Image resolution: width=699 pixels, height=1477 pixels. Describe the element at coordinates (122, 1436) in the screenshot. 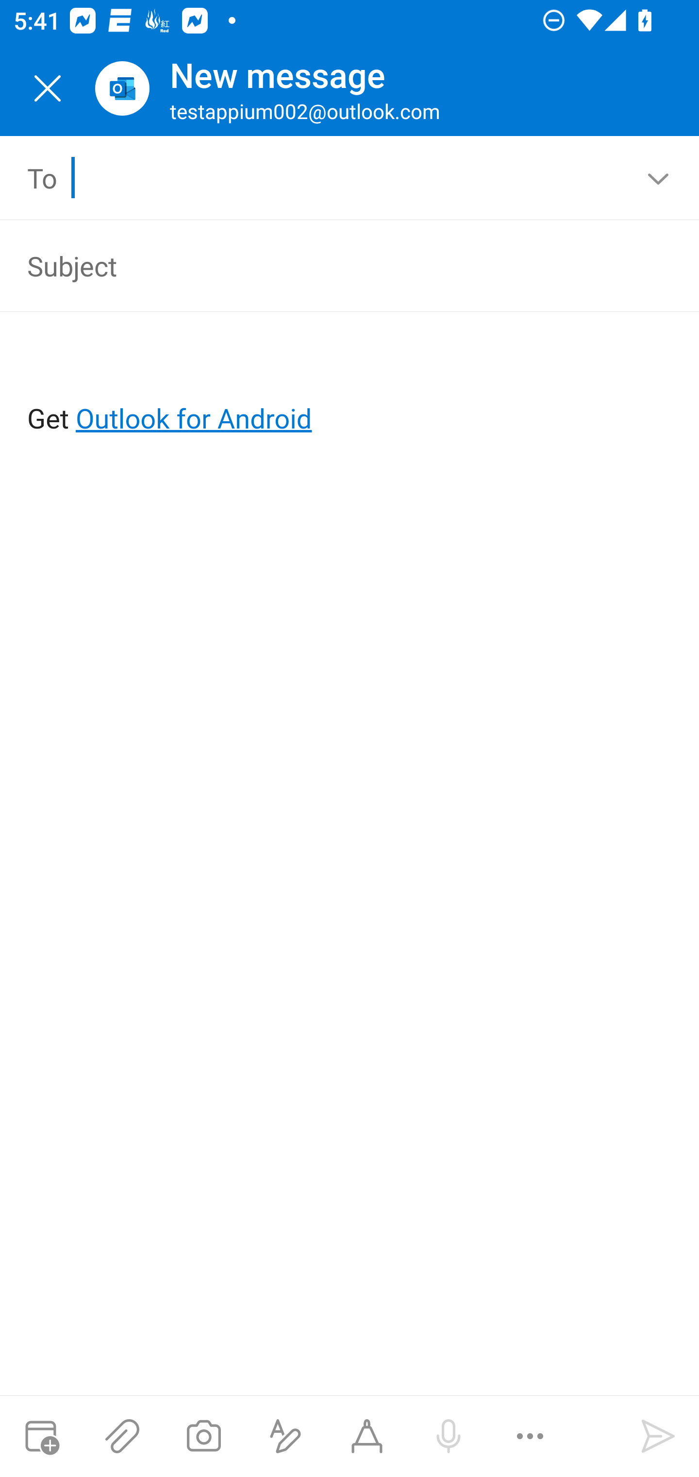

I see `Attach files` at that location.